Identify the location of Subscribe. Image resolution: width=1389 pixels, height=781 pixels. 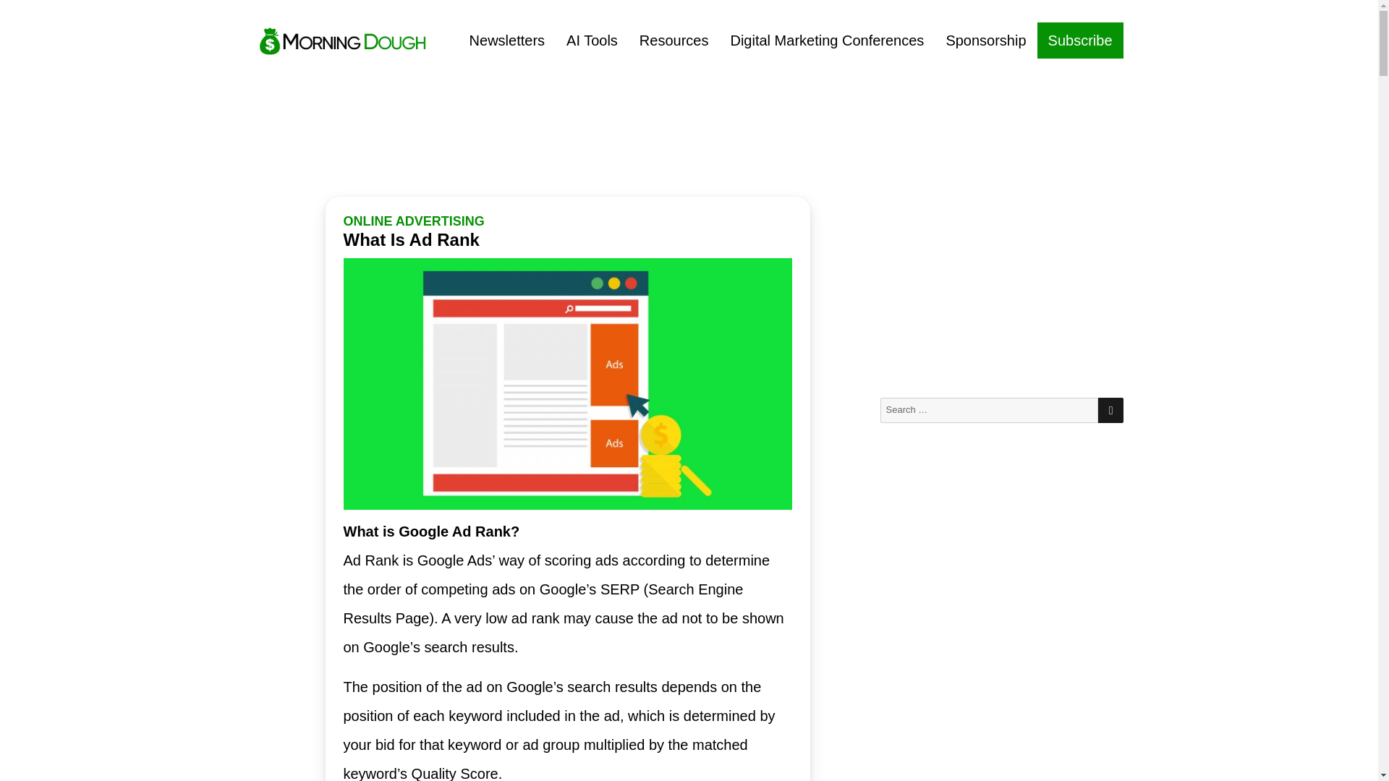
(1081, 40).